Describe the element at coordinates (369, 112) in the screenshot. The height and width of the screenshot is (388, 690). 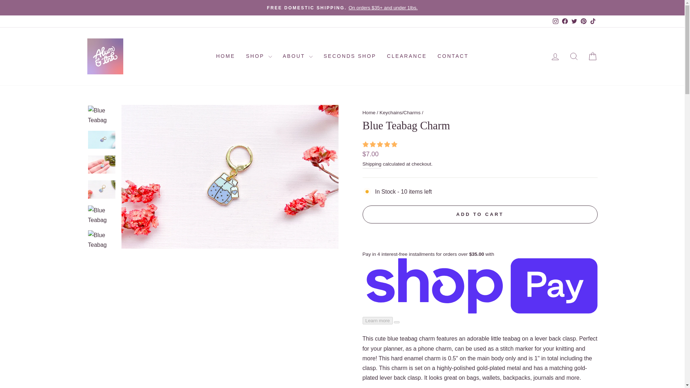
I see `Back to the frontpage` at that location.